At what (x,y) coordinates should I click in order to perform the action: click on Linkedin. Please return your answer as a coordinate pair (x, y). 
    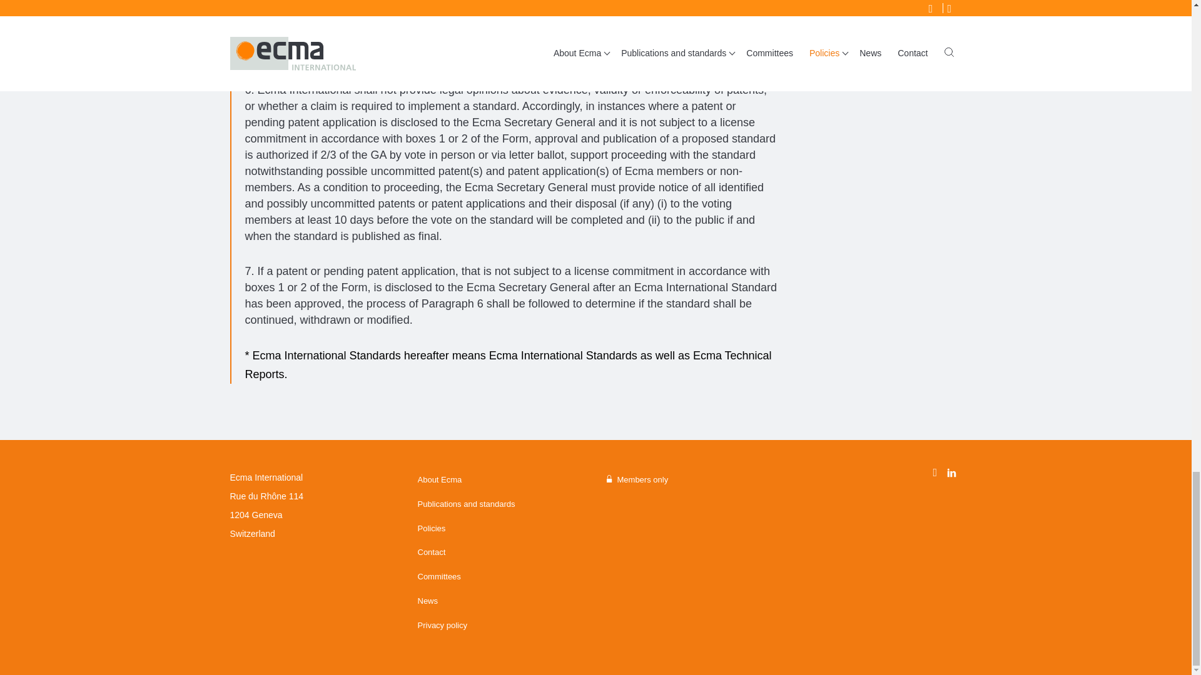
    Looking at the image, I should click on (952, 474).